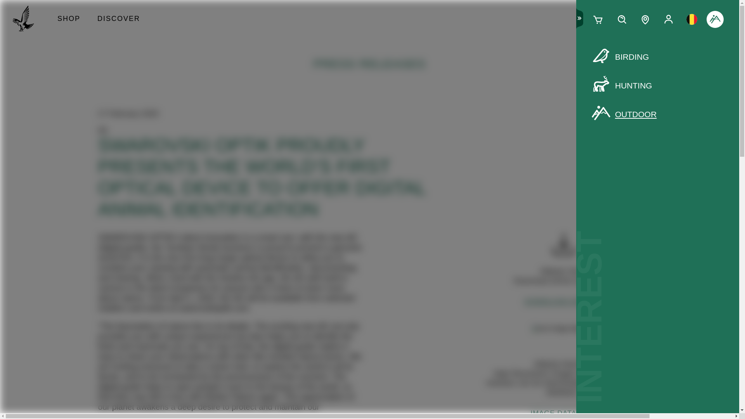  Describe the element at coordinates (657, 114) in the screenshot. I see `OUTDOOR` at that location.